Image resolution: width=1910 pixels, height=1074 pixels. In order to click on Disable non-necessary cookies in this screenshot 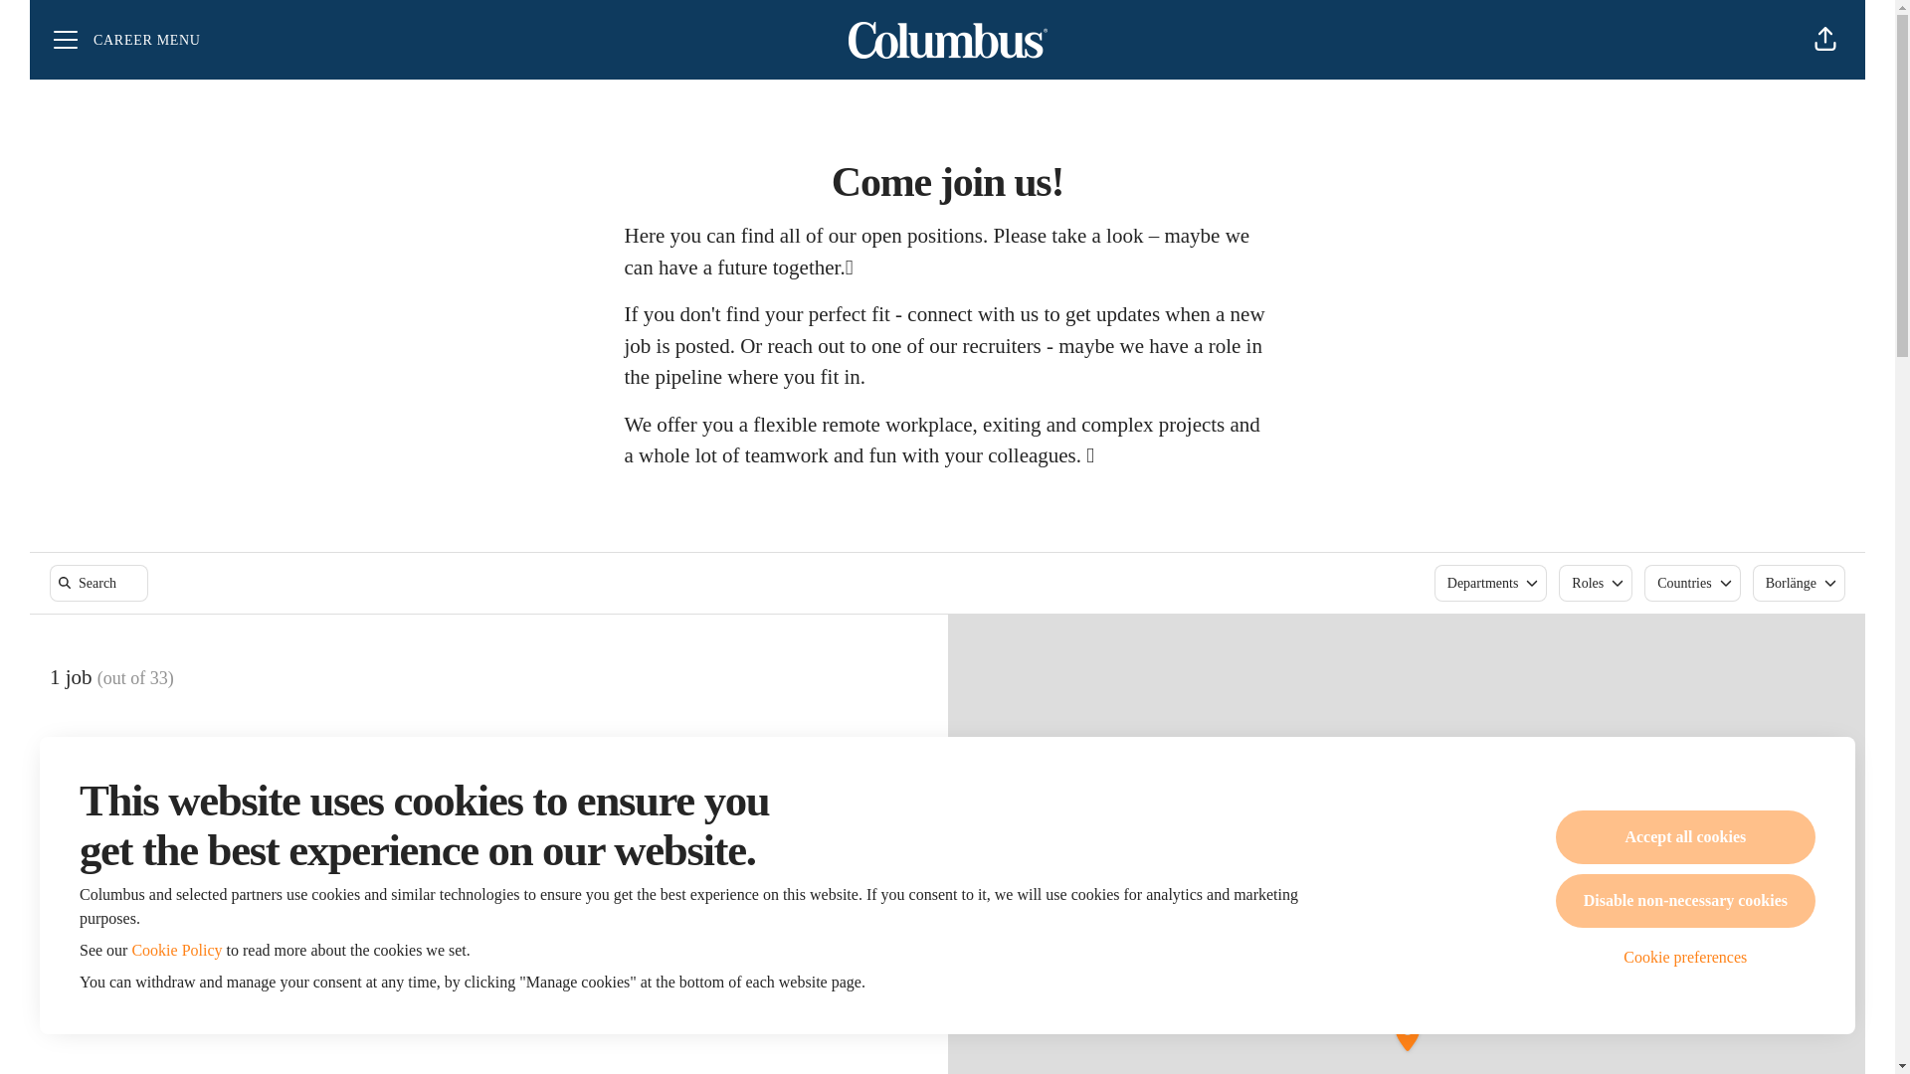, I will do `click(1685, 901)`.